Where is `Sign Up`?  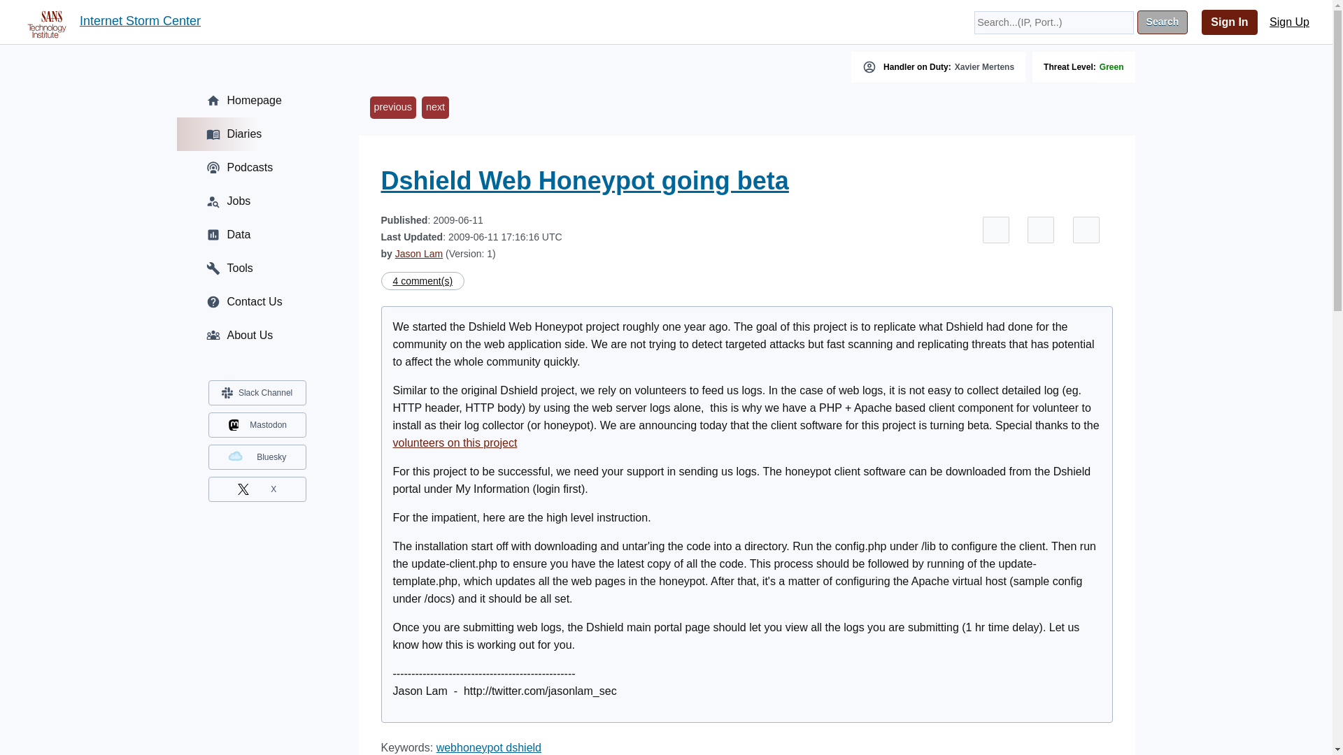 Sign Up is located at coordinates (1290, 22).